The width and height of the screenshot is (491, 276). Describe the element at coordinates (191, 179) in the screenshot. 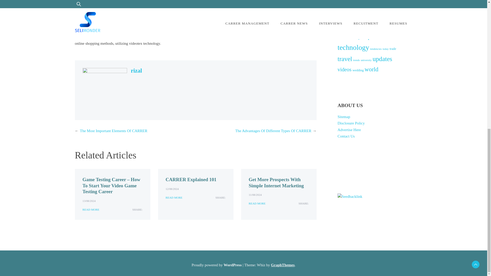

I see `CARRER Explained 101` at that location.